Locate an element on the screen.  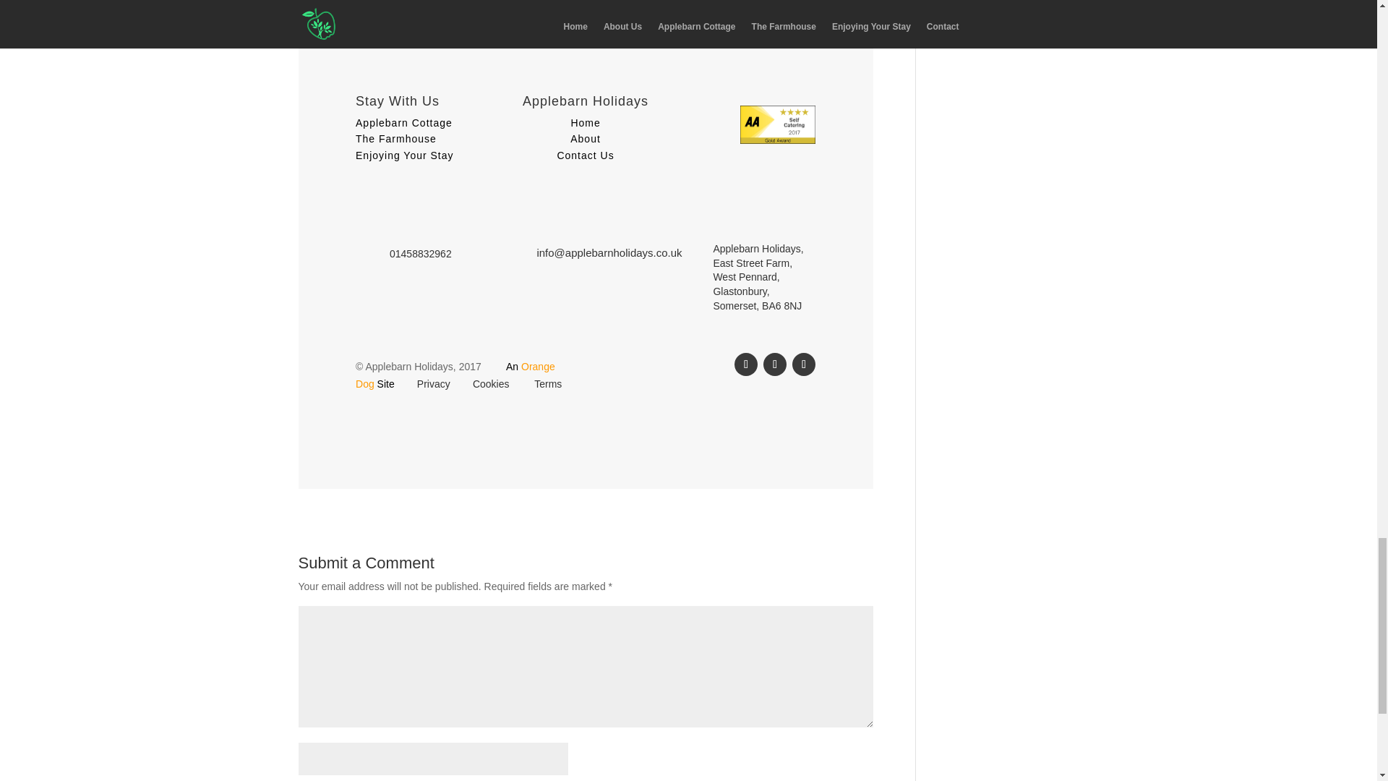
Follow on Facebook is located at coordinates (746, 364).